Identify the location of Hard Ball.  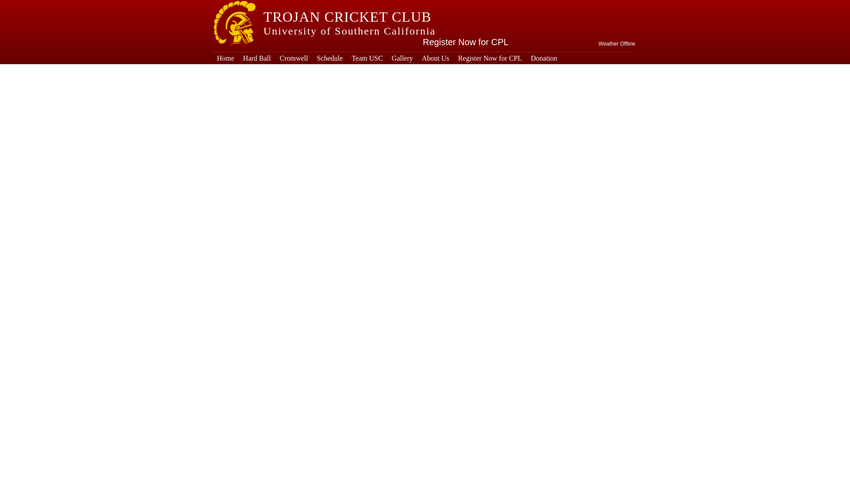
(257, 58).